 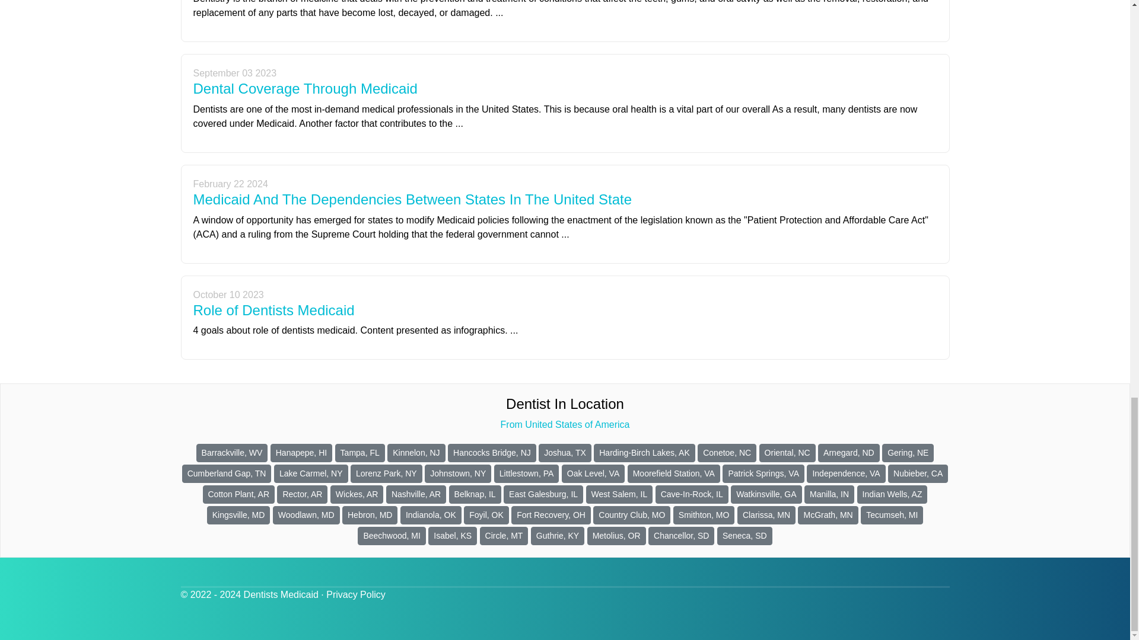 I want to click on Role of Dentists Medicaid, so click(x=274, y=309).